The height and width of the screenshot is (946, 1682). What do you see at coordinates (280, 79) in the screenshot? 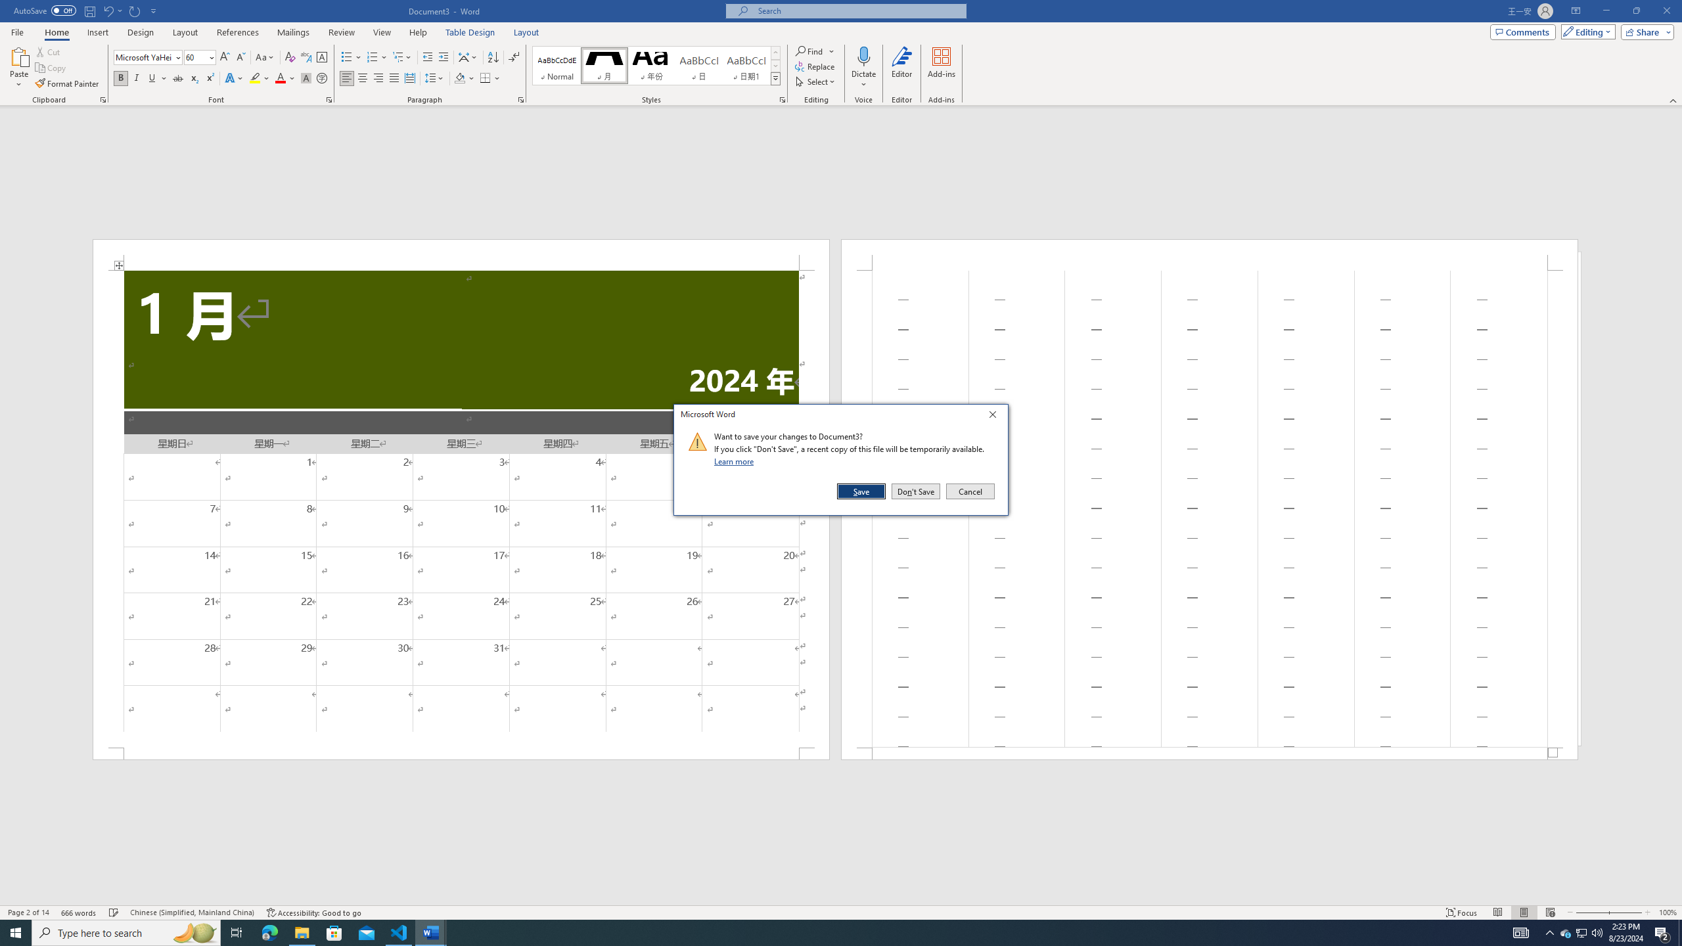
I see `Font Color RGB(255, 0, 0)` at bounding box center [280, 79].